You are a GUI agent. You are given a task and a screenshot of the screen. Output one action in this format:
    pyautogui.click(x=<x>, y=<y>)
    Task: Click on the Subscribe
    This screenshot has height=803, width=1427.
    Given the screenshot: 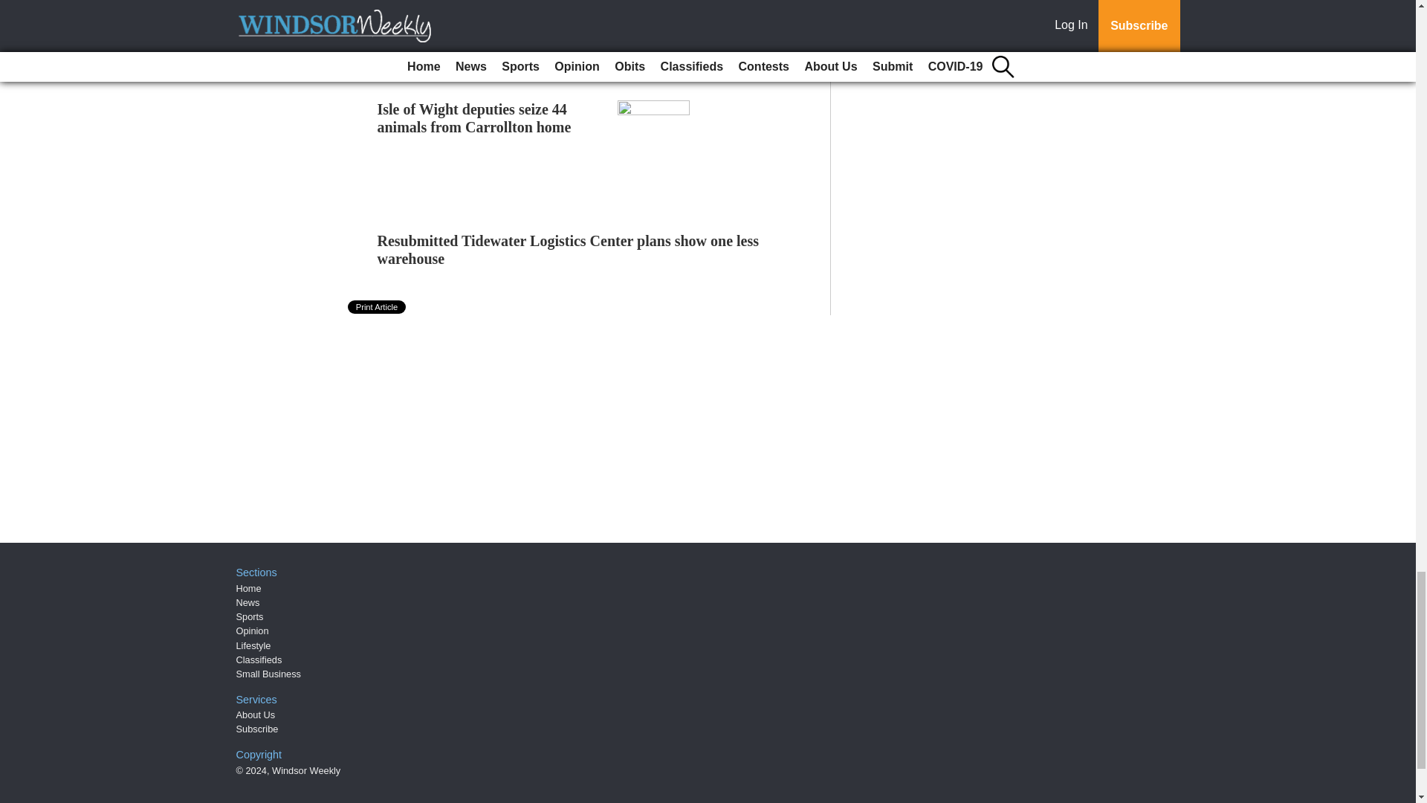 What is the action you would take?
    pyautogui.click(x=257, y=729)
    